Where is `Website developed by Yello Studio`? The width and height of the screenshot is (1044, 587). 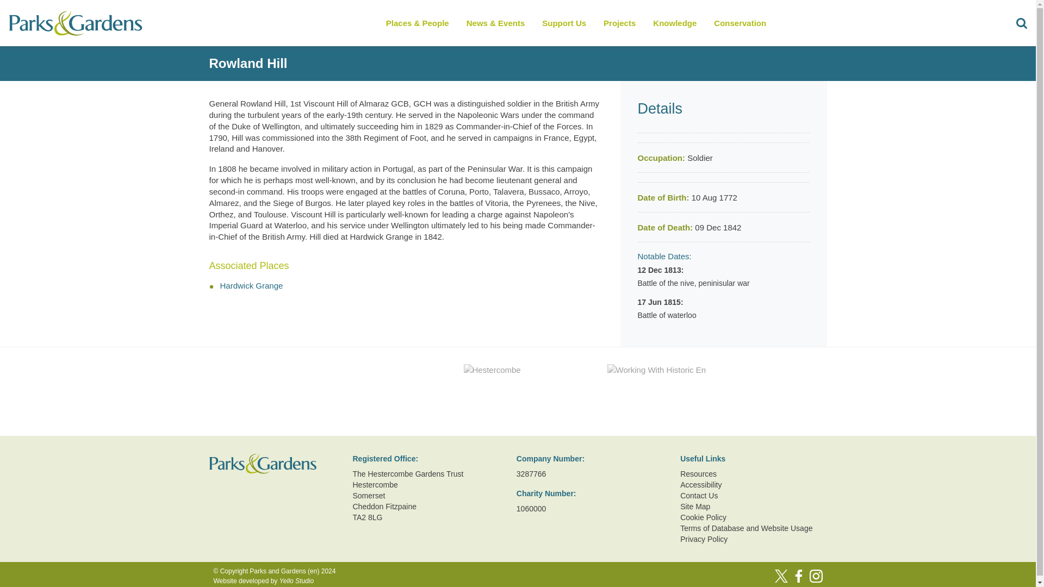
Website developed by Yello Studio is located at coordinates (274, 580).